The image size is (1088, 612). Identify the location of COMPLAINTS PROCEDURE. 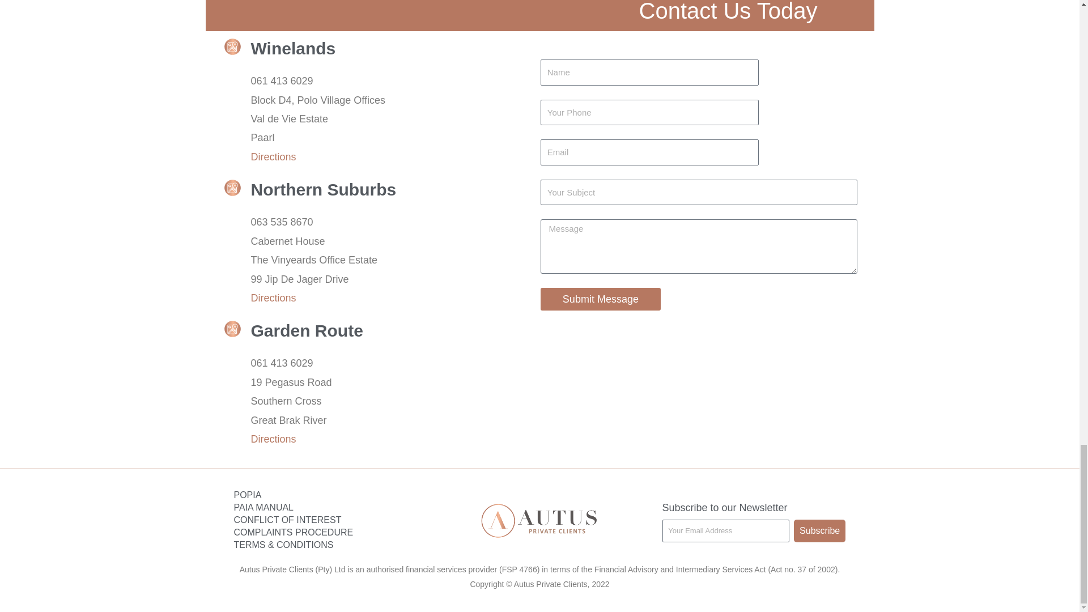
(325, 533).